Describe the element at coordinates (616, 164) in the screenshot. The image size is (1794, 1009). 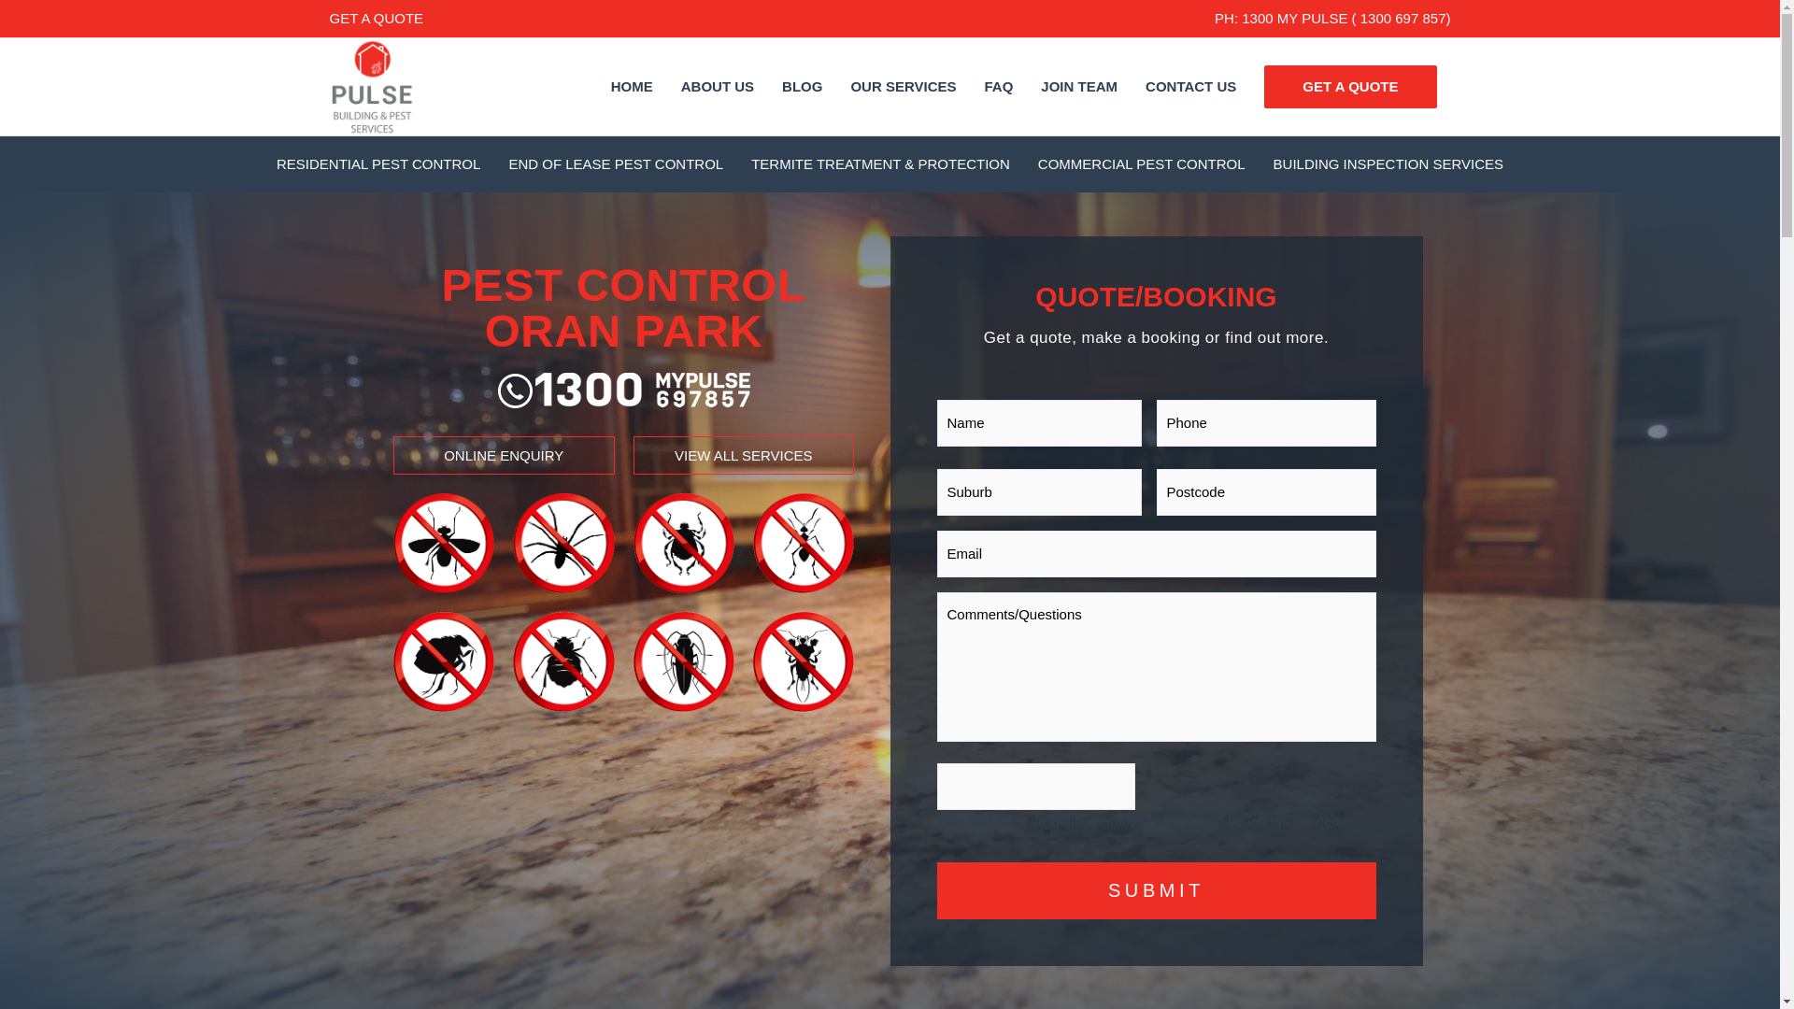
I see `END OF LEASE PEST CONTROL` at that location.